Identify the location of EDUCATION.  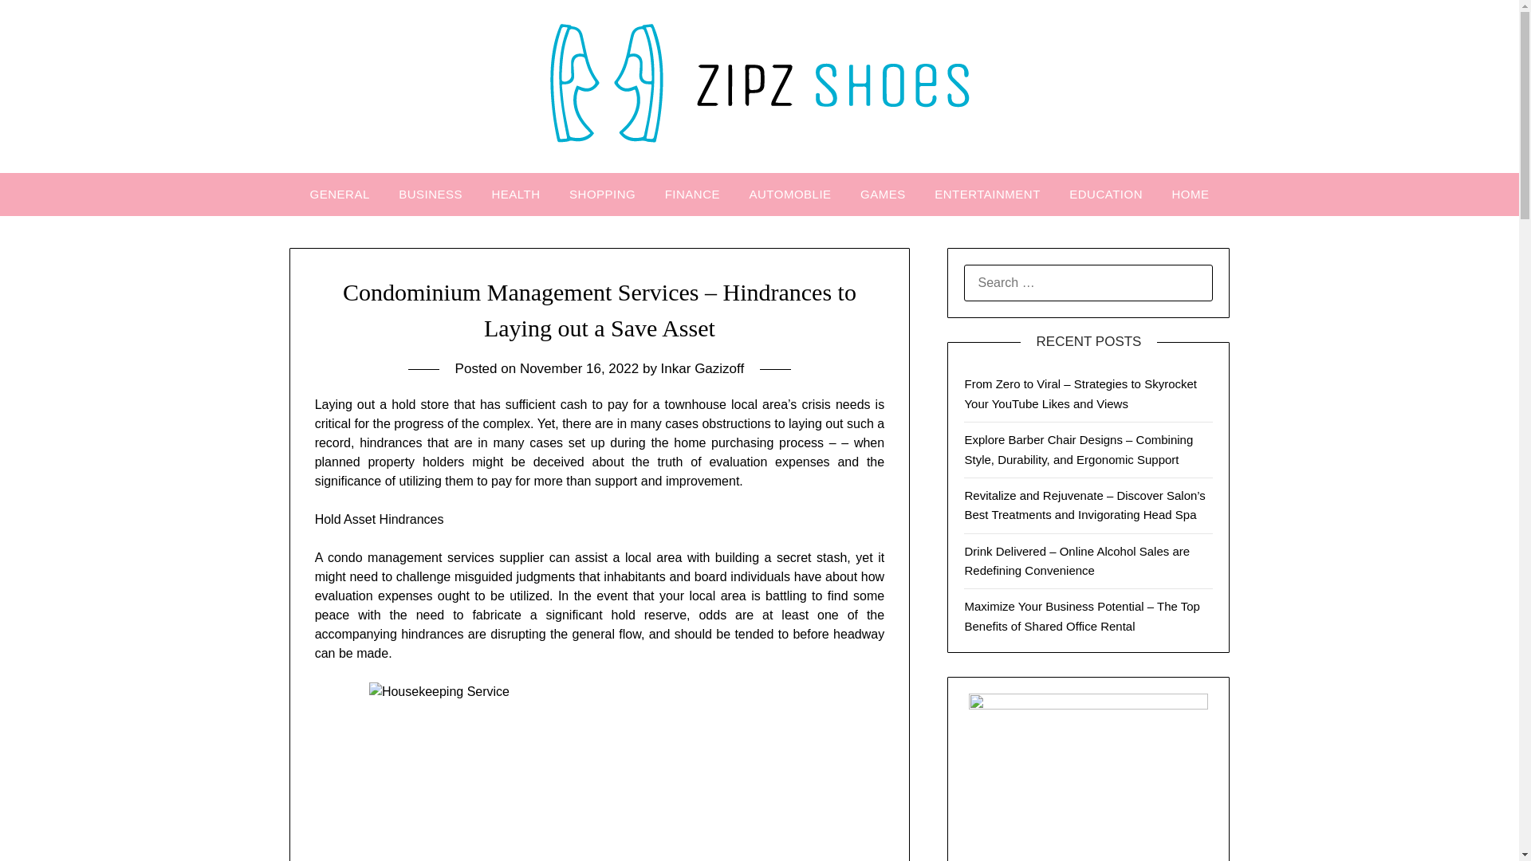
(1105, 195).